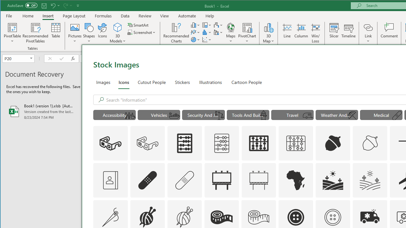 Image resolution: width=406 pixels, height=228 pixels. Describe the element at coordinates (36, 33) in the screenshot. I see `Recommended PivotTables` at that location.